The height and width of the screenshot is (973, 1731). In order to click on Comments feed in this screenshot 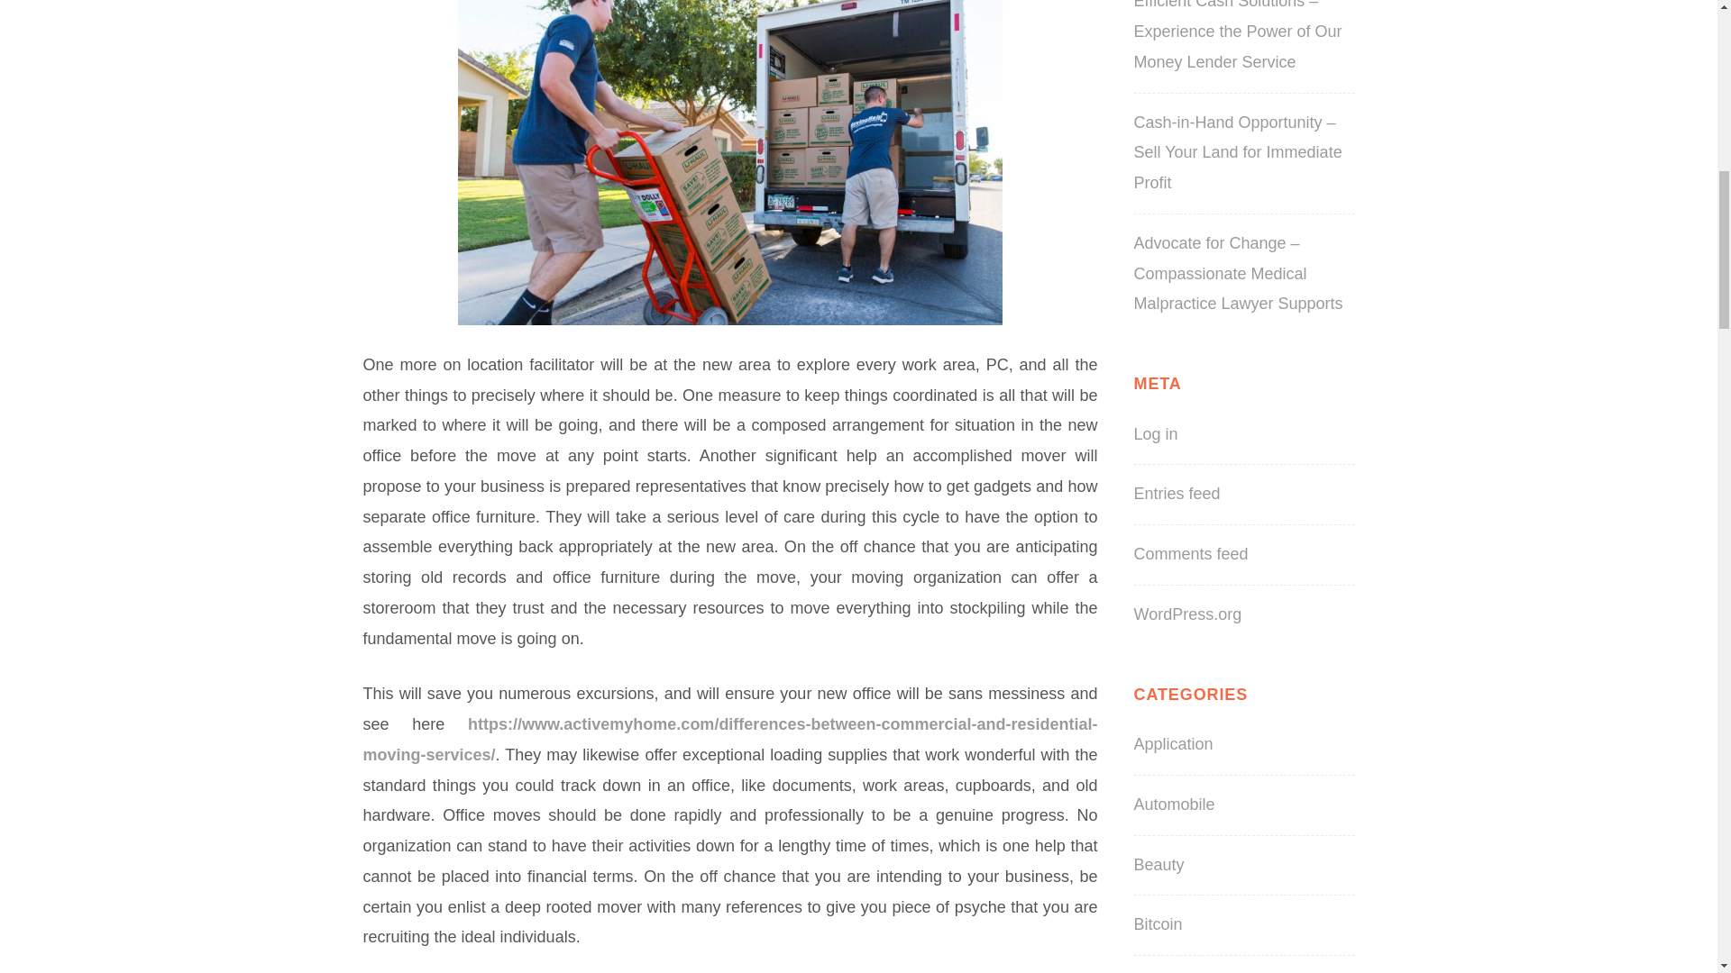, I will do `click(1190, 553)`.